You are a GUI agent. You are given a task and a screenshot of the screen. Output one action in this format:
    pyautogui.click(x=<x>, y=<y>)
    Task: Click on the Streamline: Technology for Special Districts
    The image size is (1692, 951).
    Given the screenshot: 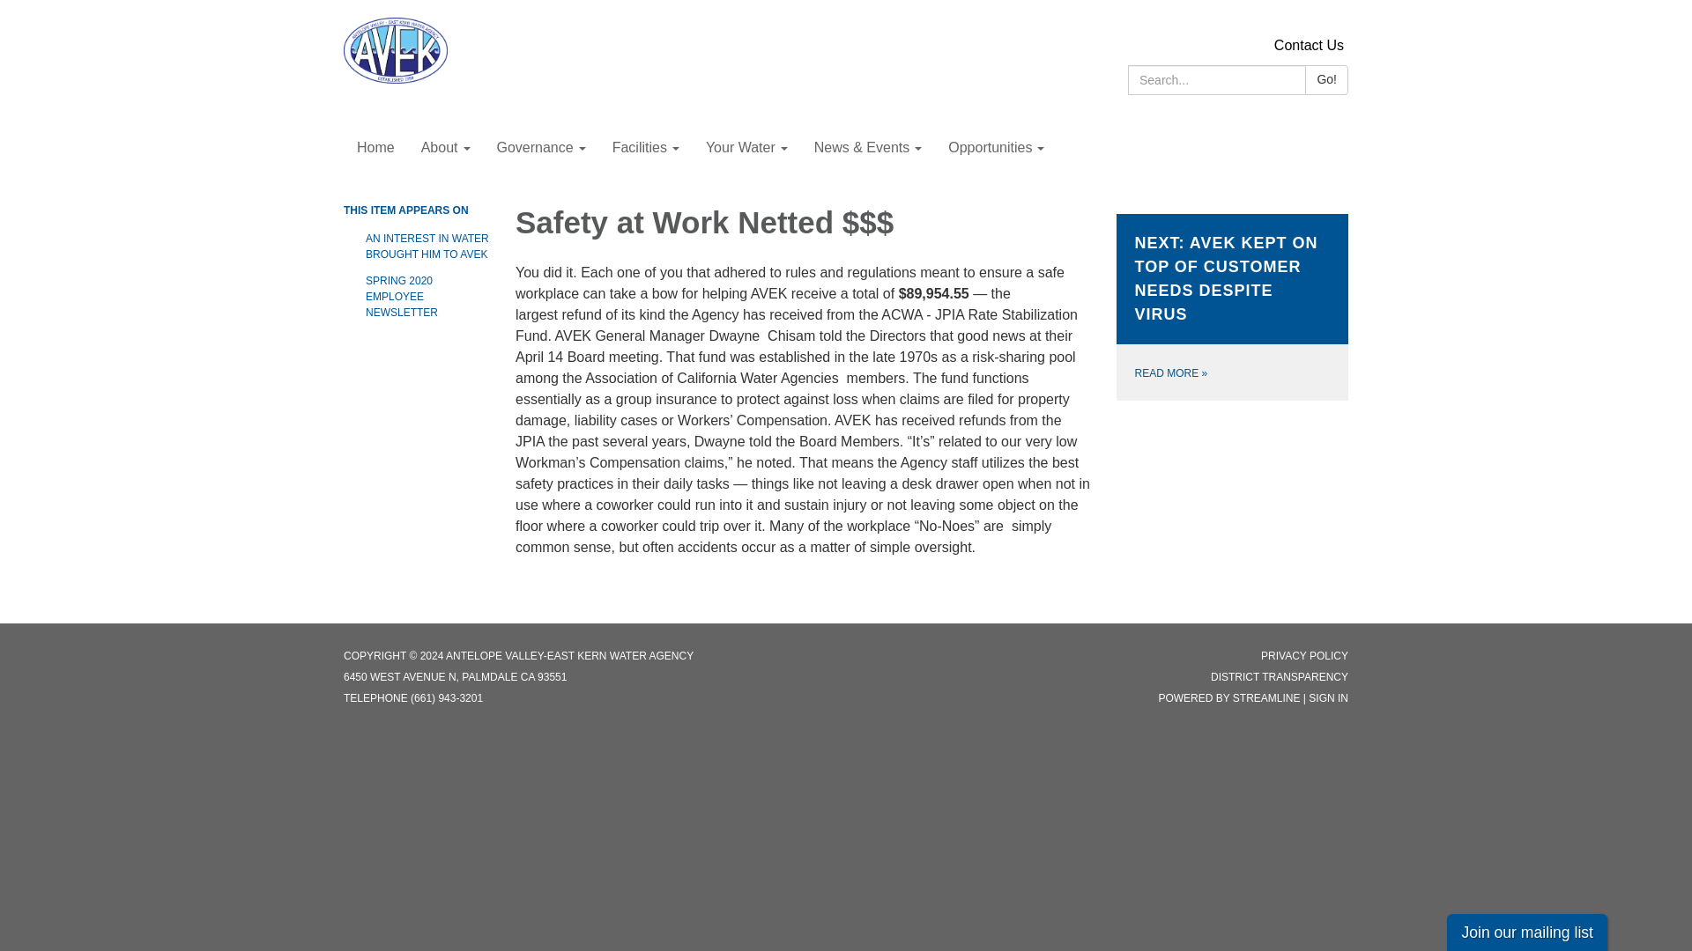 What is the action you would take?
    pyautogui.click(x=1267, y=698)
    